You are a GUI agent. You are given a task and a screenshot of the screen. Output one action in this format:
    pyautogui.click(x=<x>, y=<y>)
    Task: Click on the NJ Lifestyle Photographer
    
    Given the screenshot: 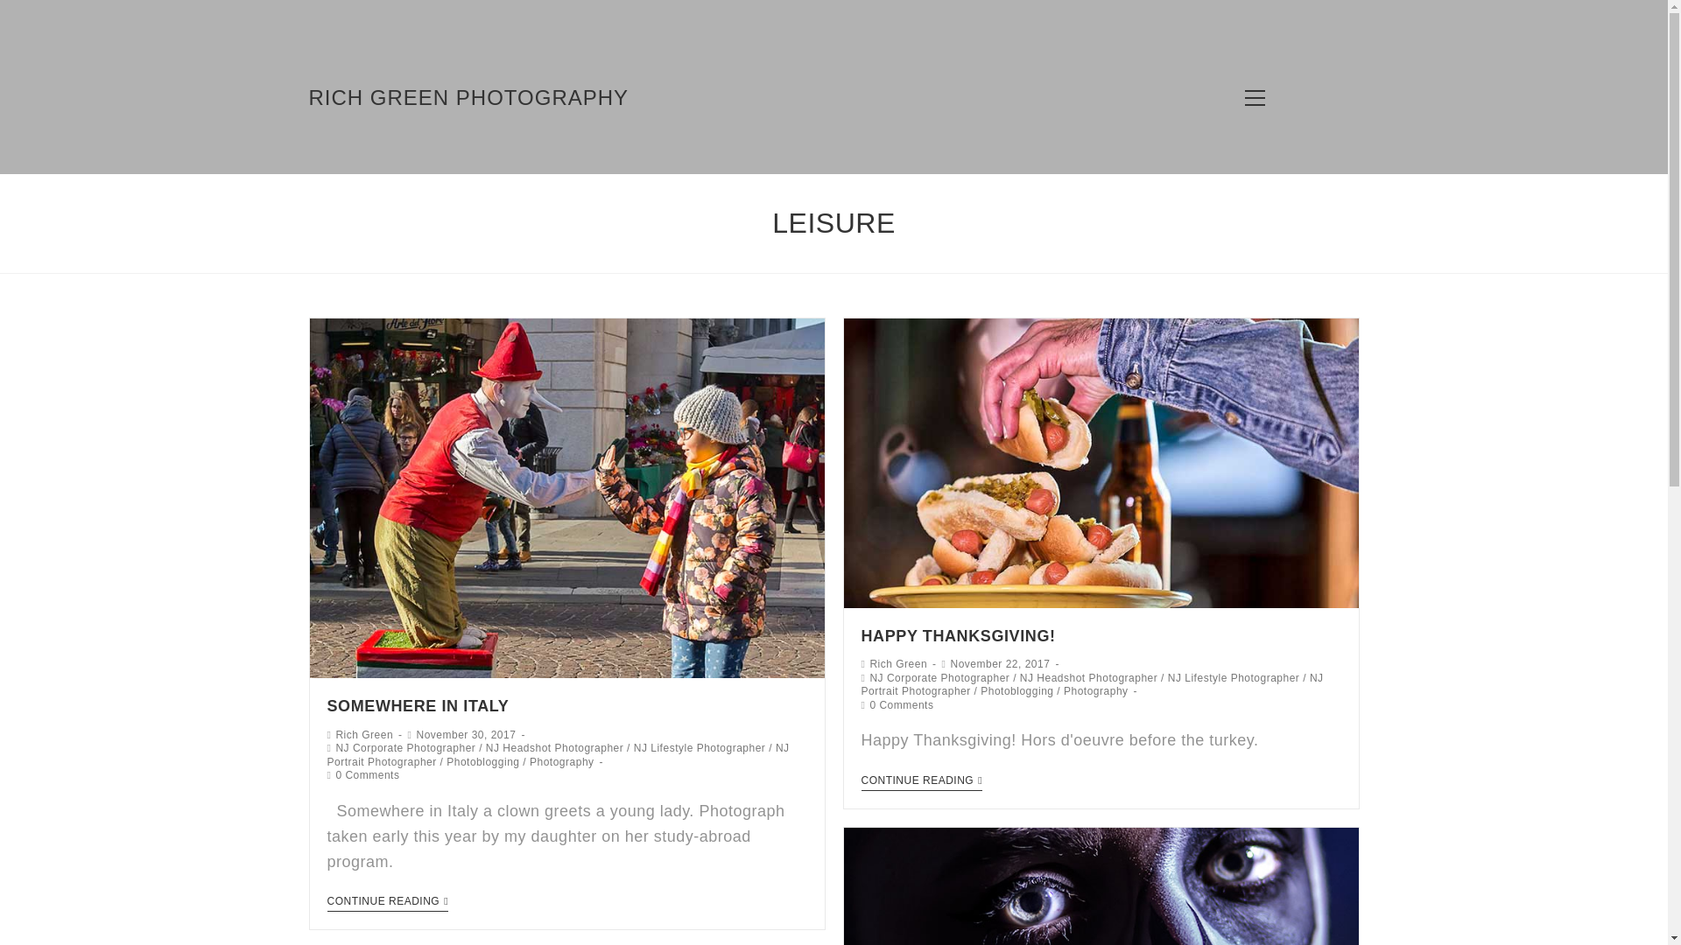 What is the action you would take?
    pyautogui.click(x=1234, y=677)
    